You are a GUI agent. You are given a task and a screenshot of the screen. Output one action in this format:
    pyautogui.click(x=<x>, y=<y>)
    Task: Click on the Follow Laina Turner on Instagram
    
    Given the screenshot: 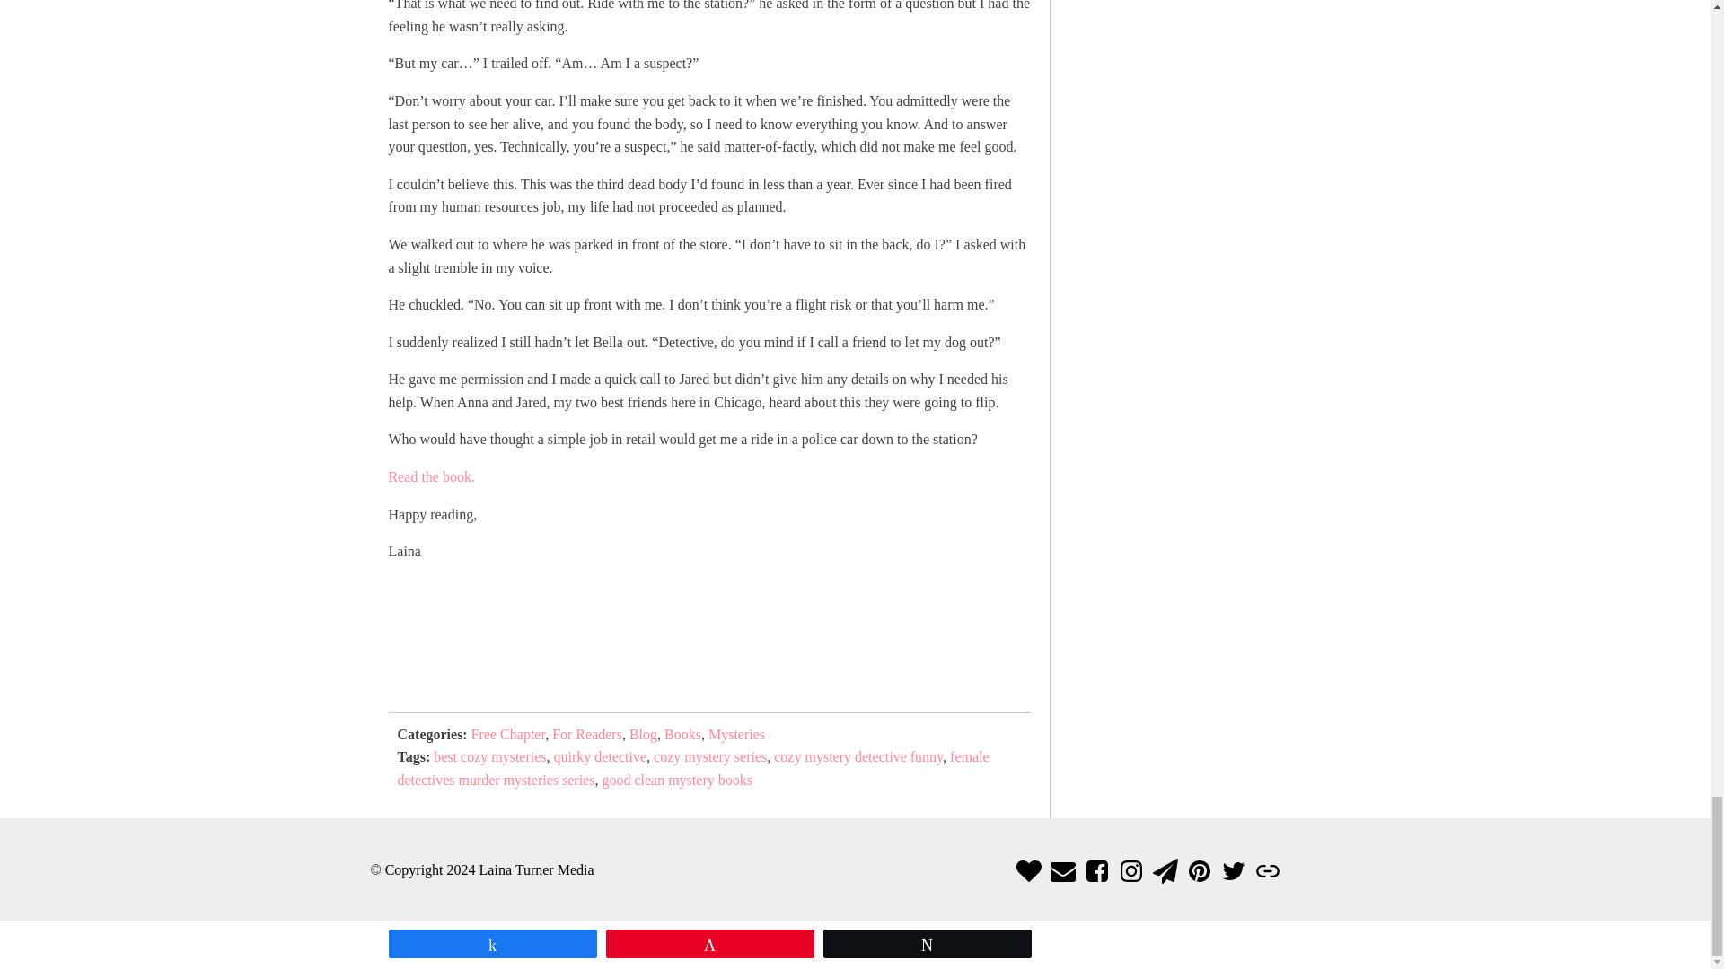 What is the action you would take?
    pyautogui.click(x=1131, y=870)
    